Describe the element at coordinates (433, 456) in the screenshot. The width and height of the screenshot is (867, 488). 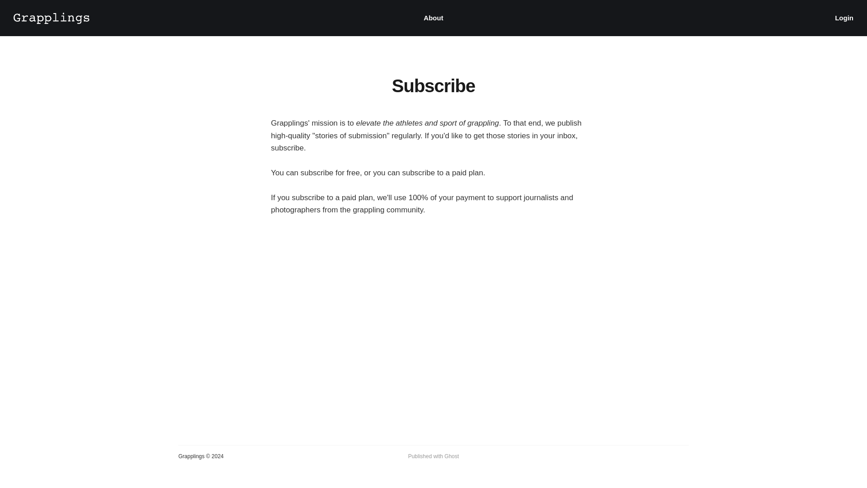
I see `Published with Ghost` at that location.